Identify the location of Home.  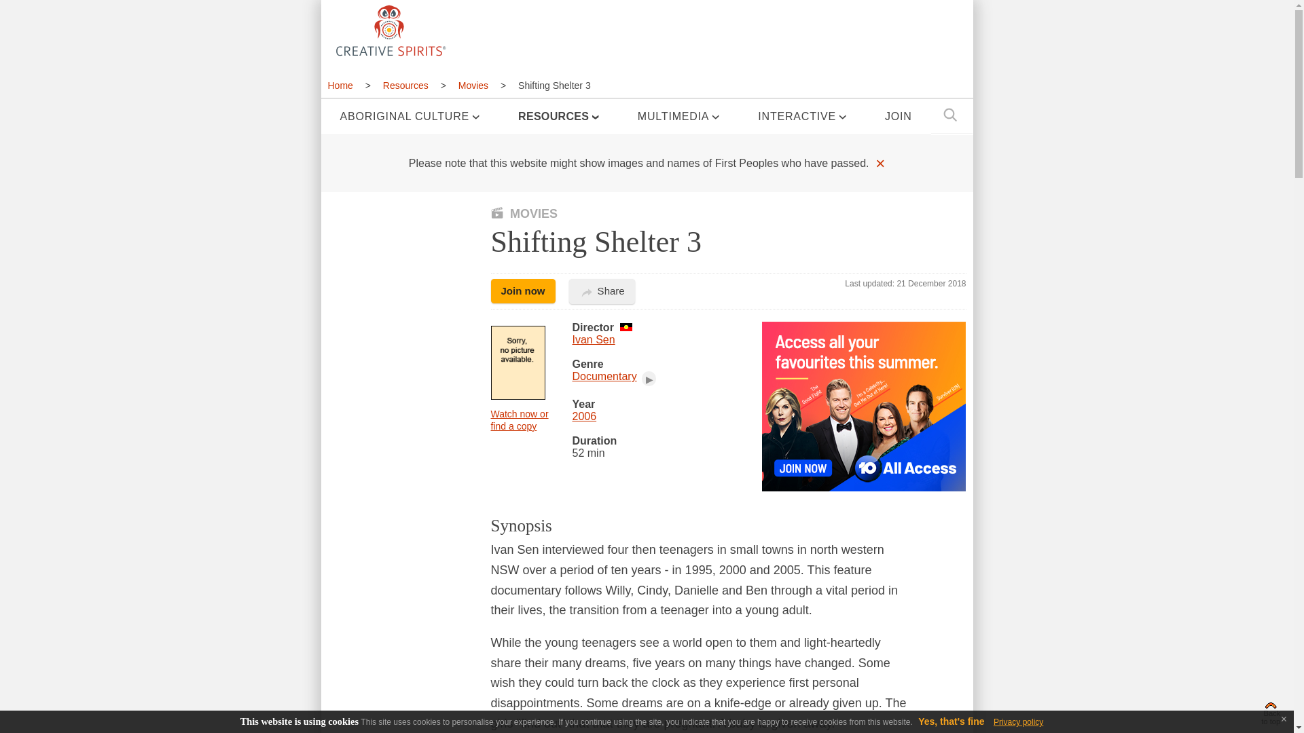
(344, 86).